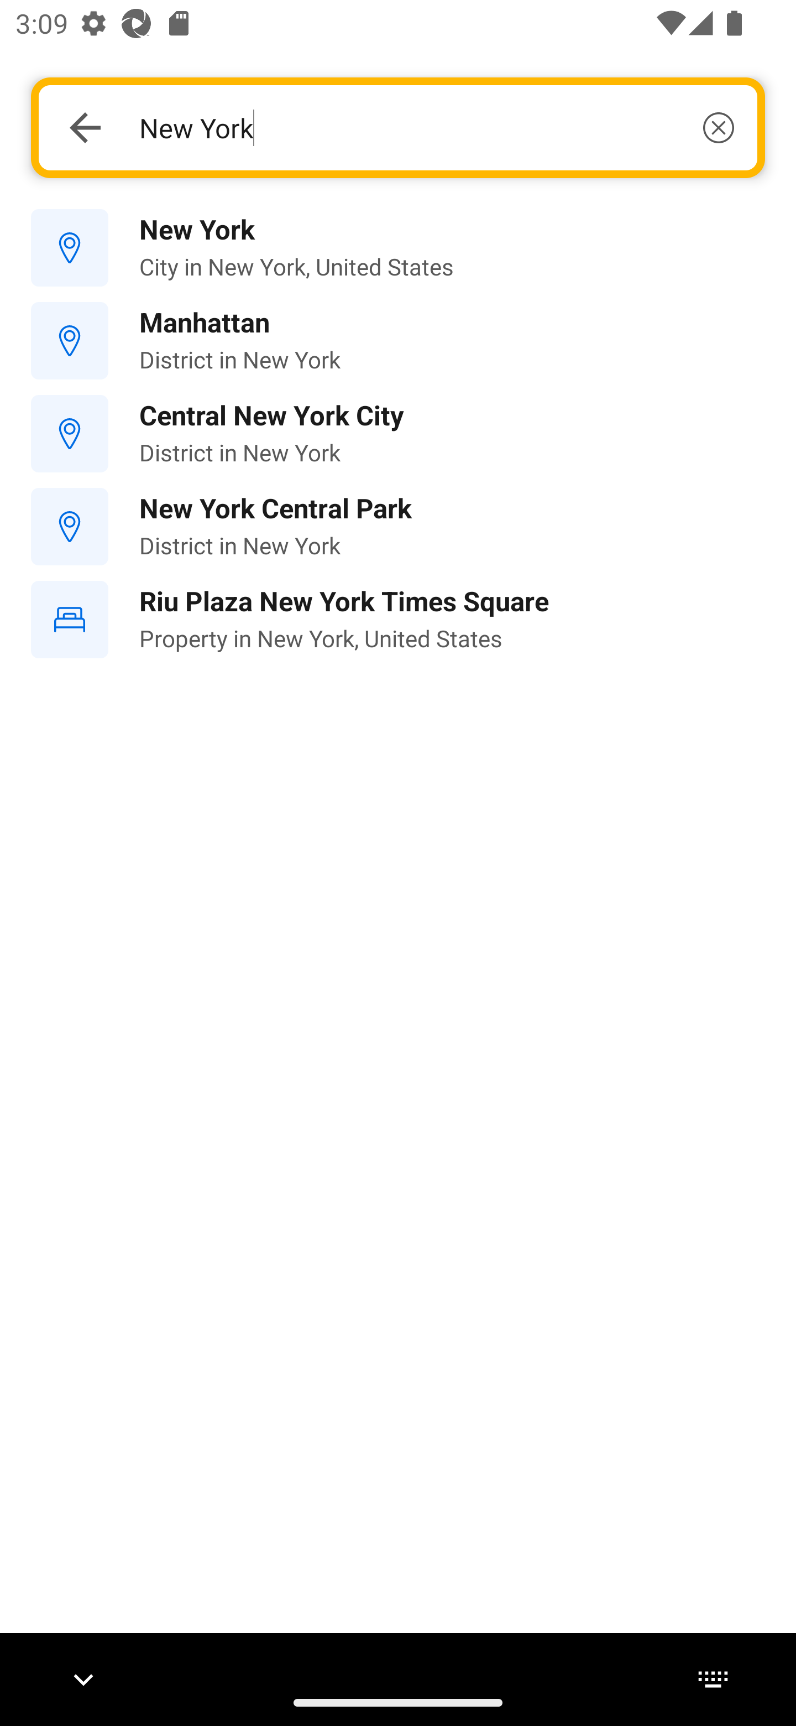 This screenshot has height=1726, width=796. I want to click on New York Central Park District in New York, so click(398, 526).